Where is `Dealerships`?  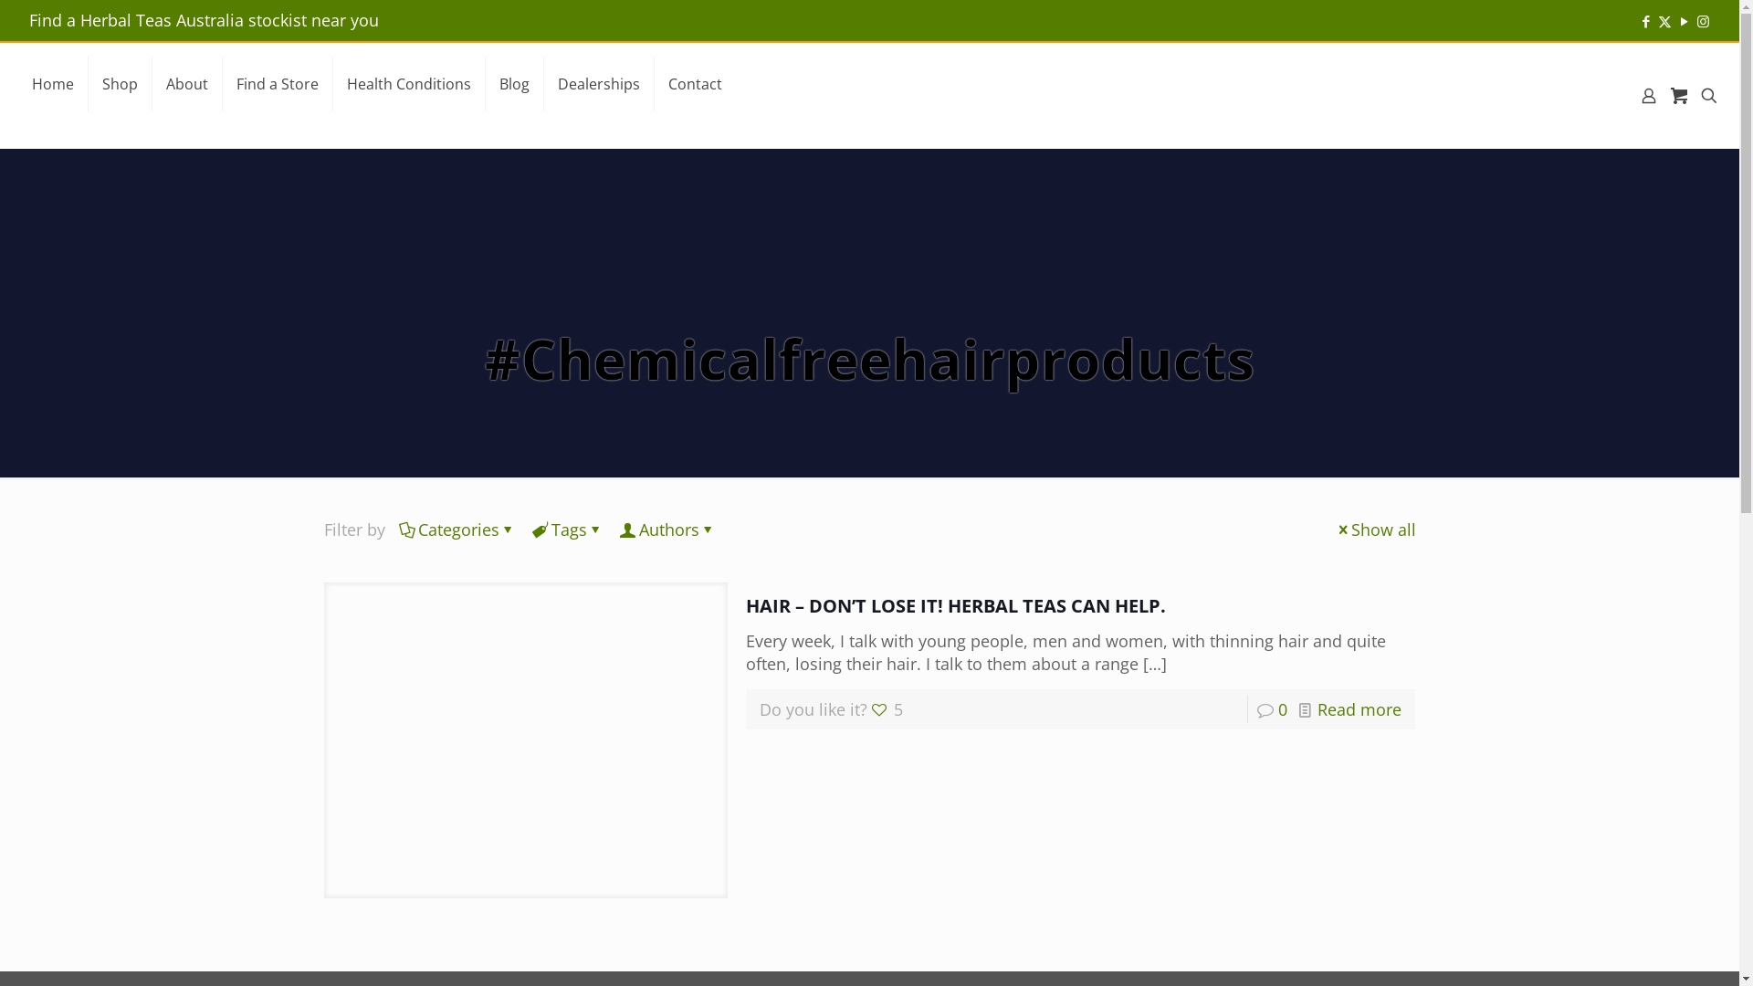
Dealerships is located at coordinates (599, 84).